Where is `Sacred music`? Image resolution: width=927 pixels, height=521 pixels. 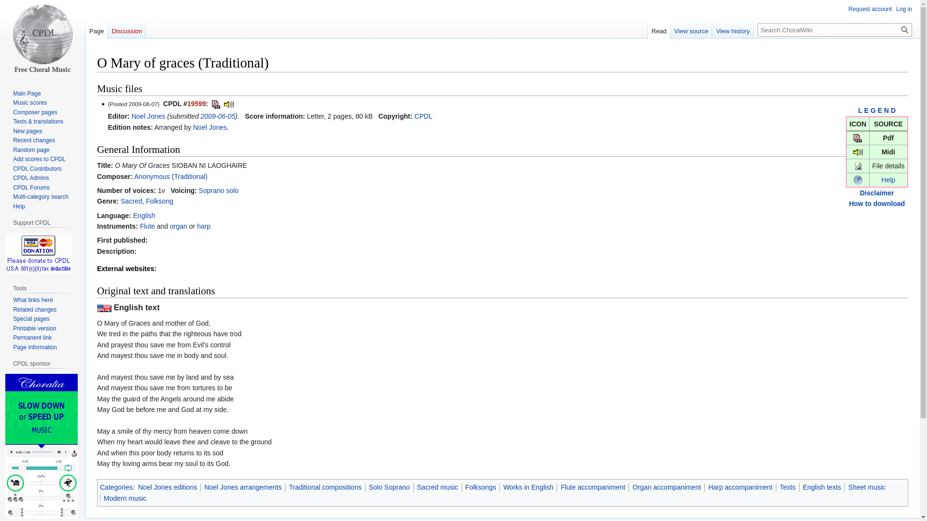 Sacred music is located at coordinates (437, 487).